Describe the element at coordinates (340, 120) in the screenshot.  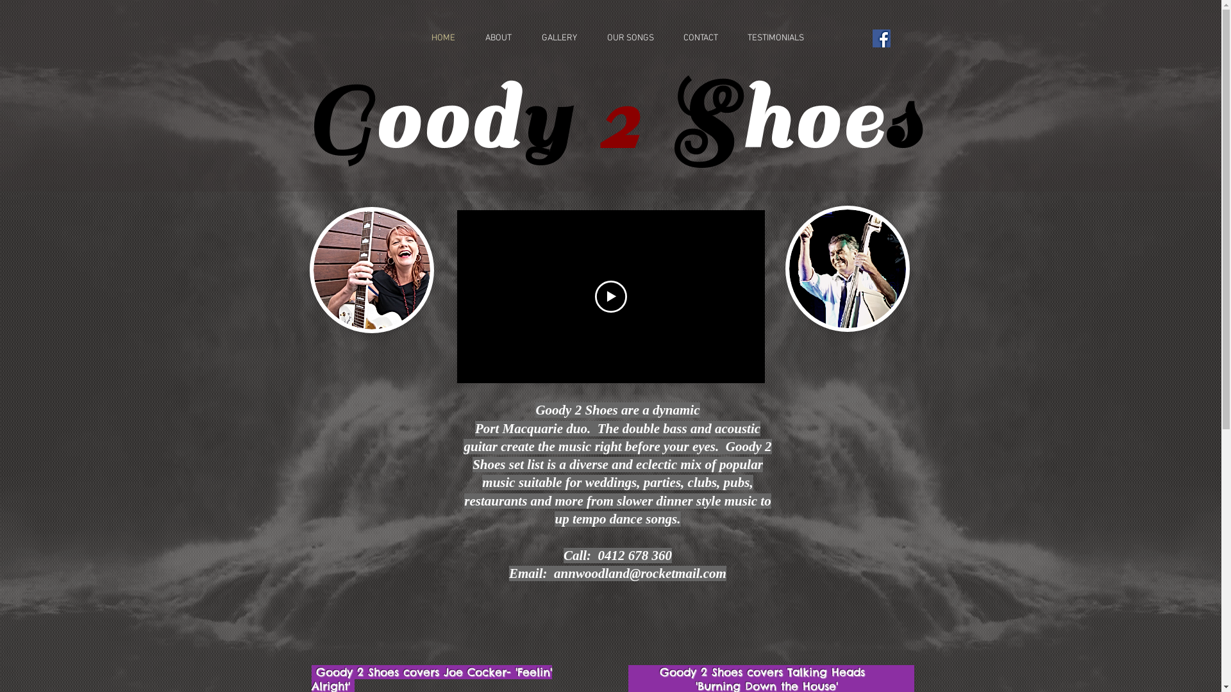
I see `G` at that location.